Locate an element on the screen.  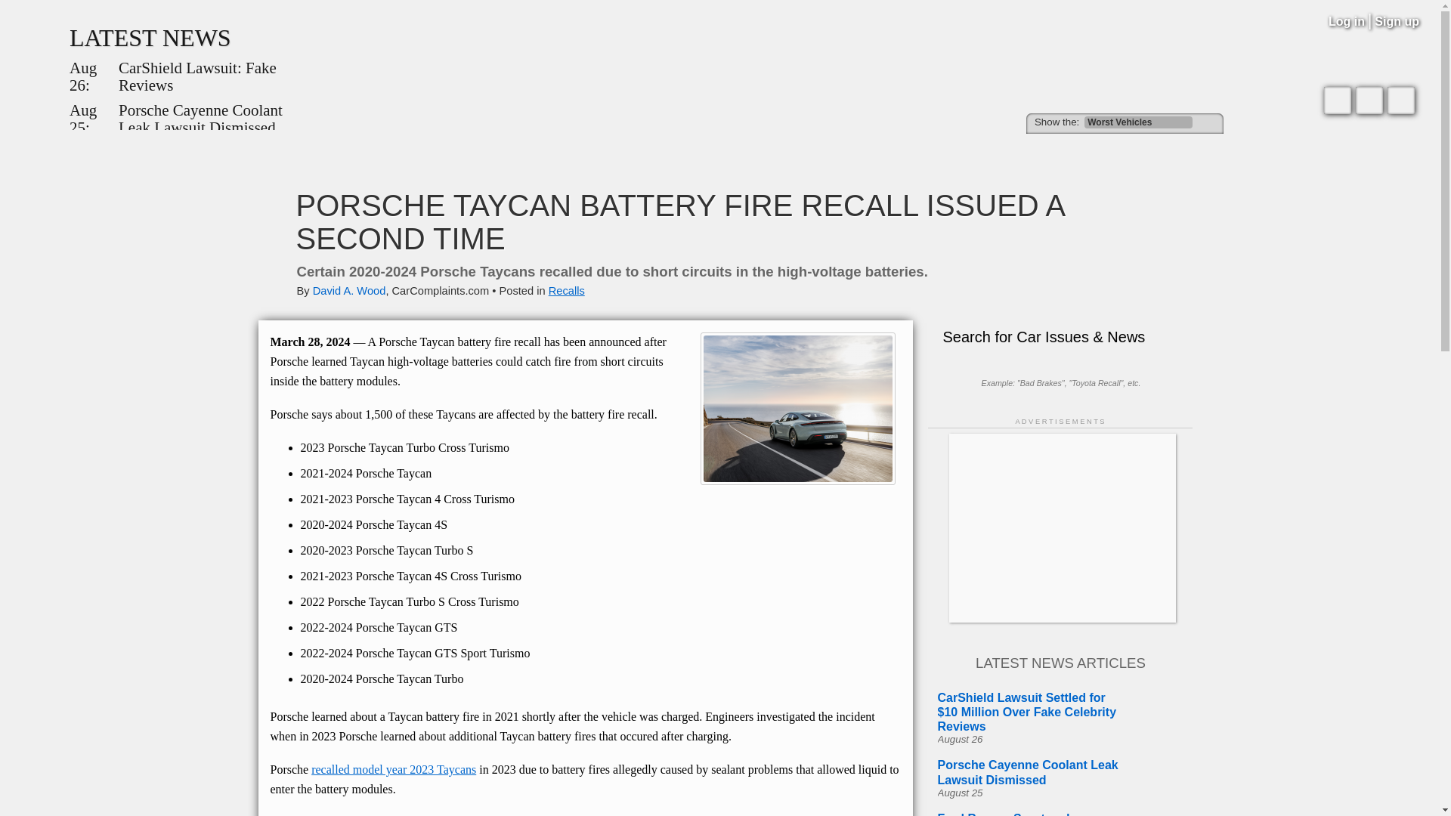
LATEST NEWS is located at coordinates (150, 38).